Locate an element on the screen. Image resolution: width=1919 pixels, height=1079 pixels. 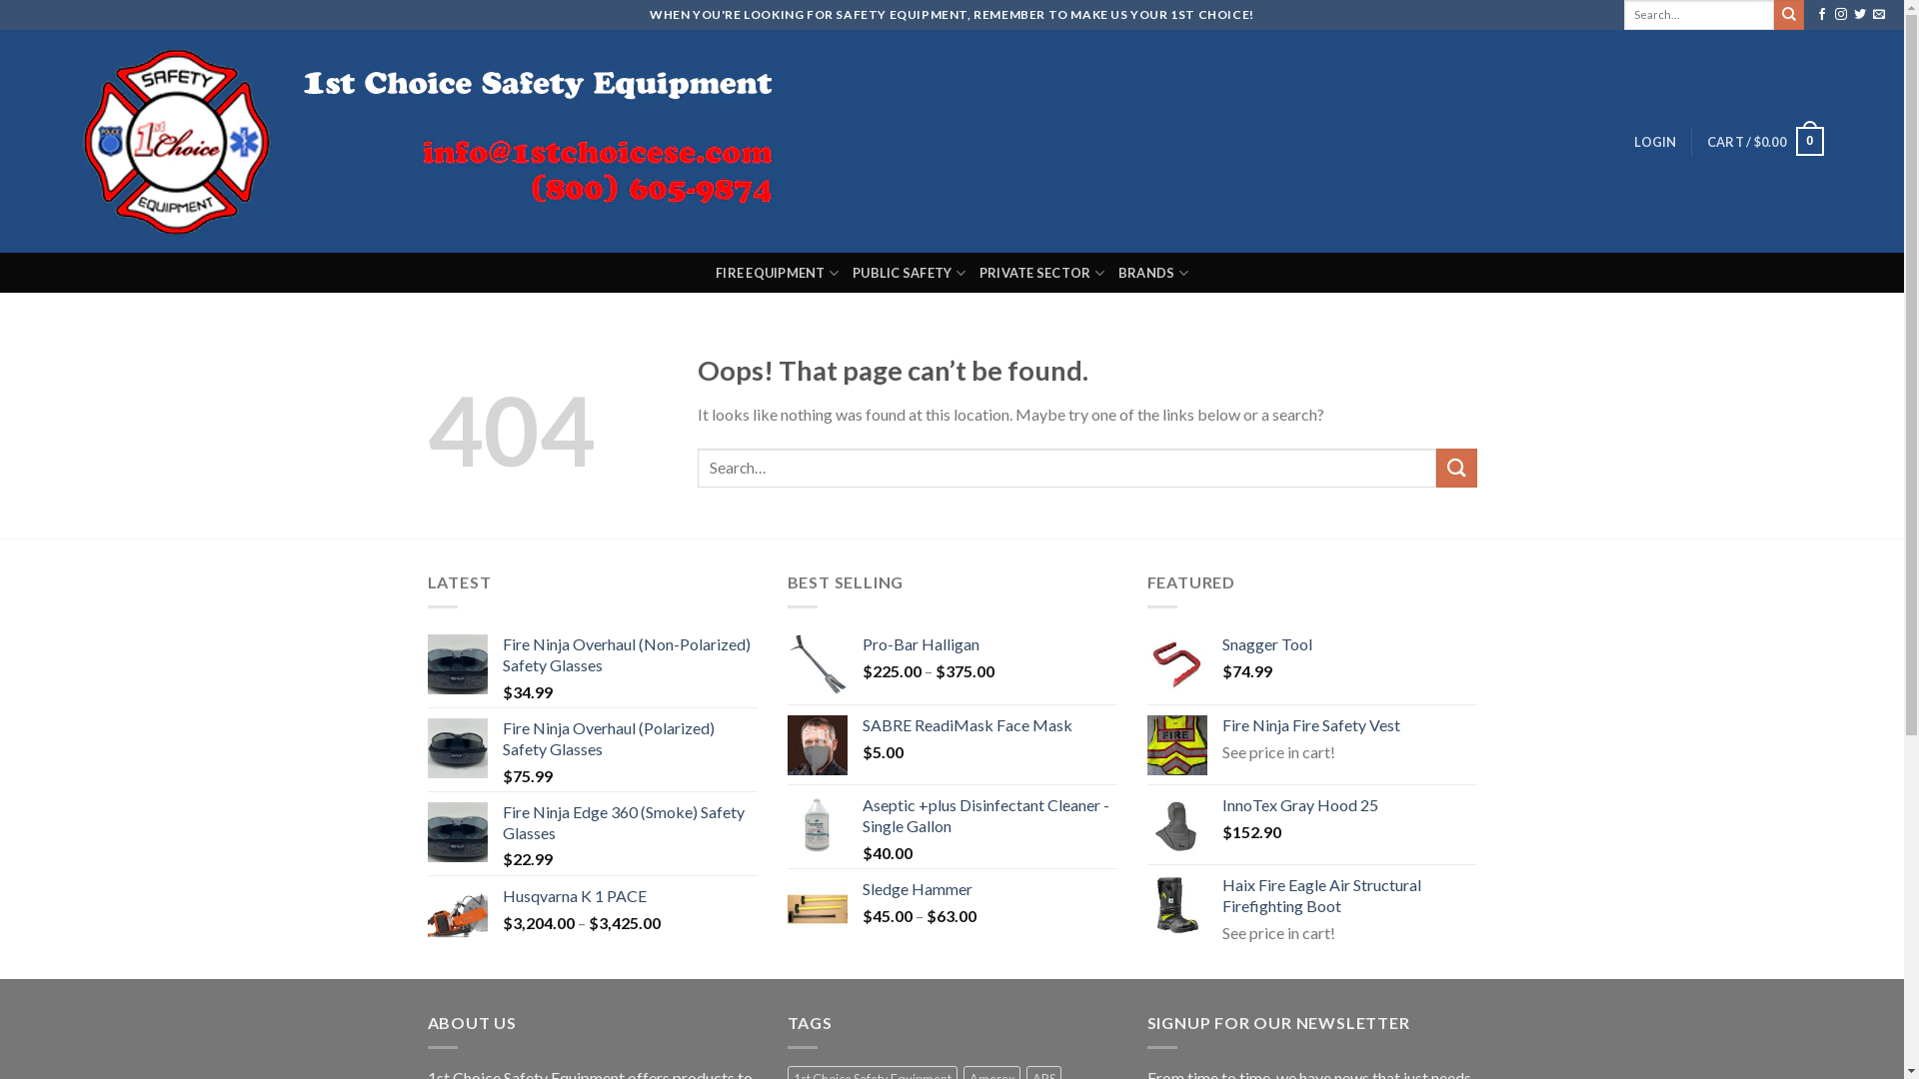
Search is located at coordinates (1789, 15).